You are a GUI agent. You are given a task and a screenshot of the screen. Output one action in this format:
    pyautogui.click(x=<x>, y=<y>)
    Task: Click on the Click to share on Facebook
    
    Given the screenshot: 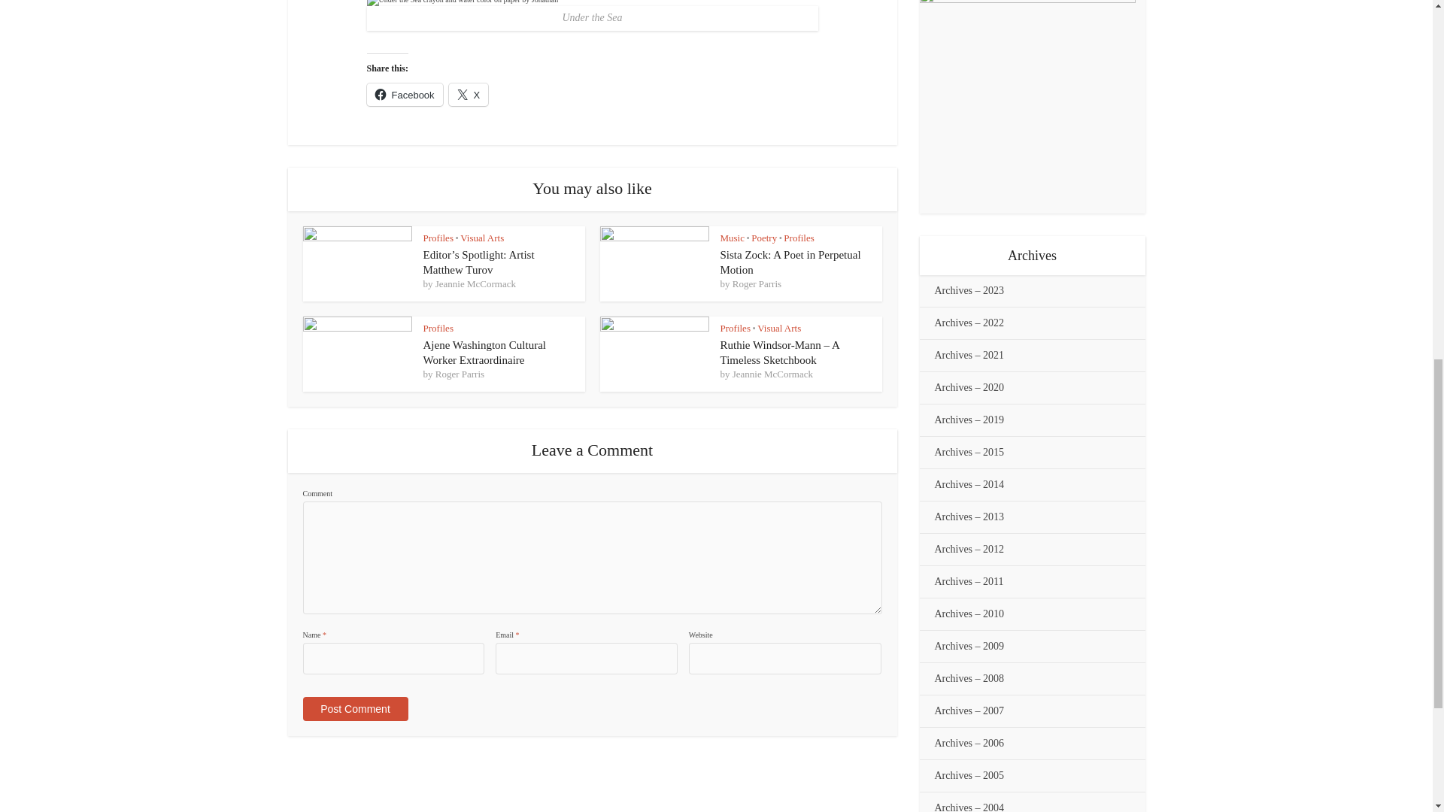 What is the action you would take?
    pyautogui.click(x=405, y=95)
    